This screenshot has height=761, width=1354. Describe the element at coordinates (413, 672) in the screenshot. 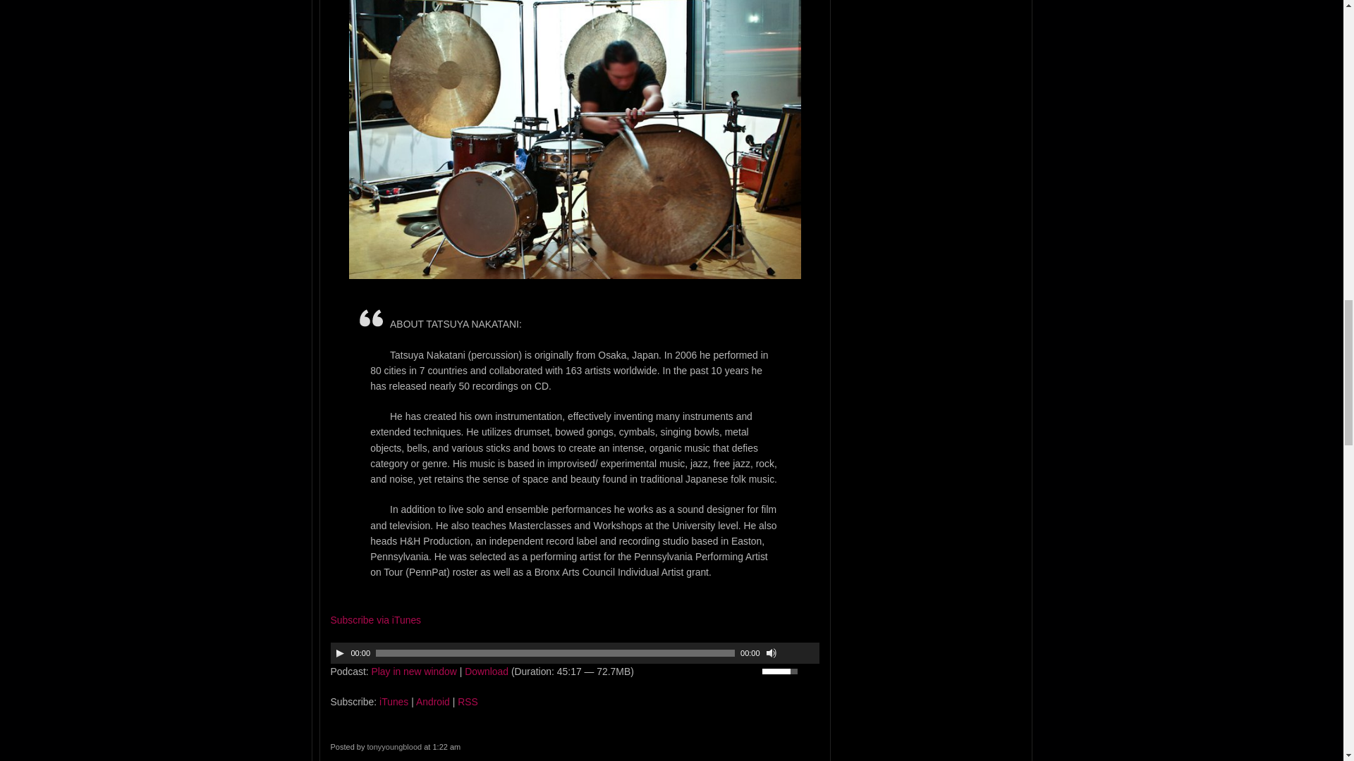

I see `Play in new window` at that location.